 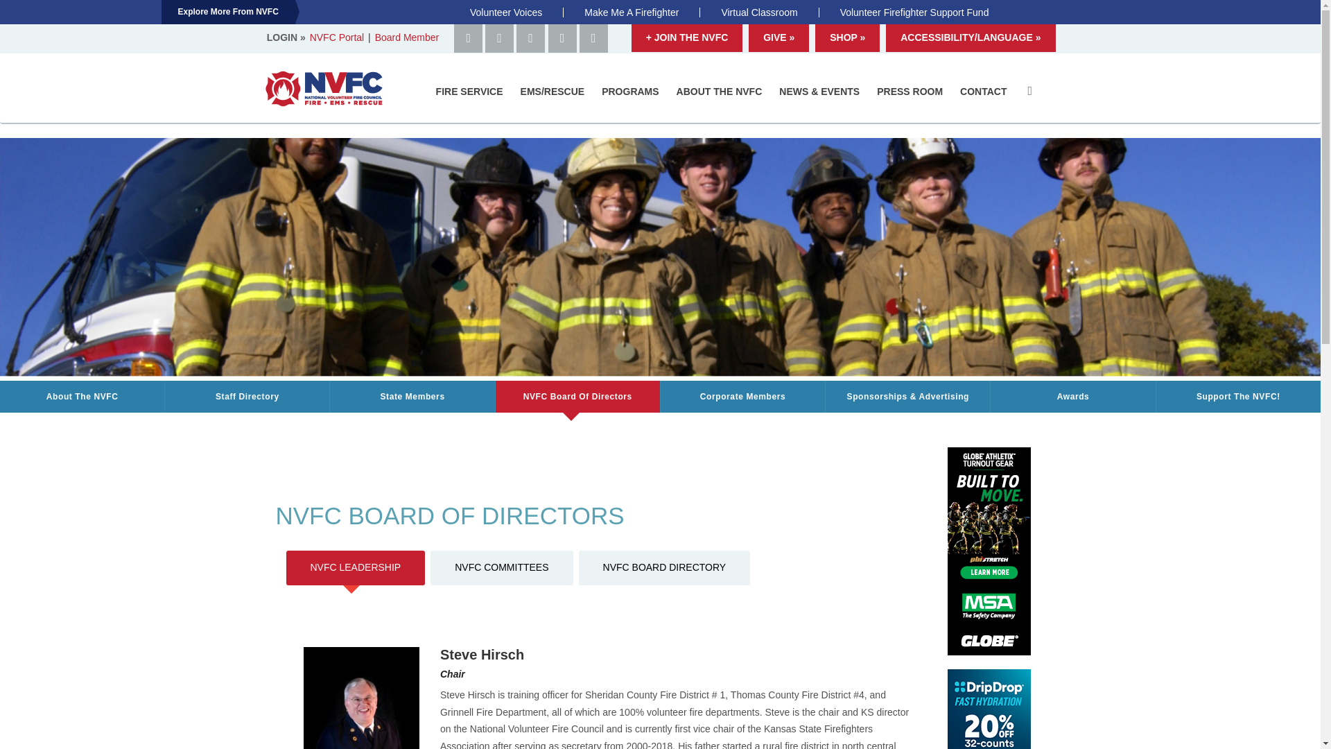 I want to click on Make Me A Firefighter, so click(x=631, y=12).